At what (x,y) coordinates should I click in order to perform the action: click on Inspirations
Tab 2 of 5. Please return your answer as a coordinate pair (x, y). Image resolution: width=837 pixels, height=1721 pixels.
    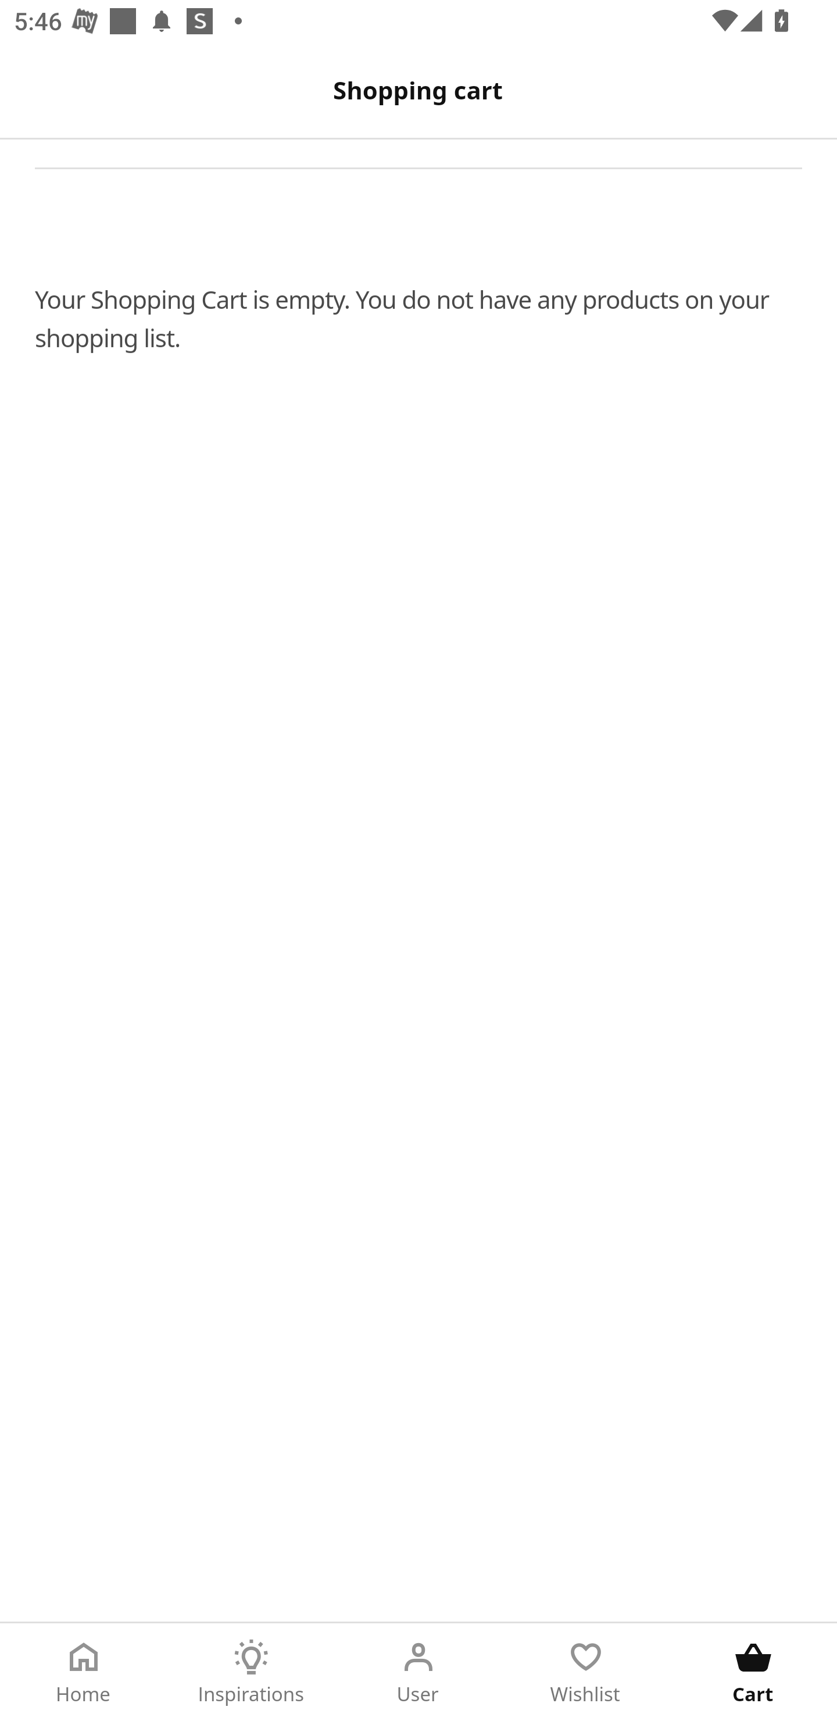
    Looking at the image, I should click on (251, 1672).